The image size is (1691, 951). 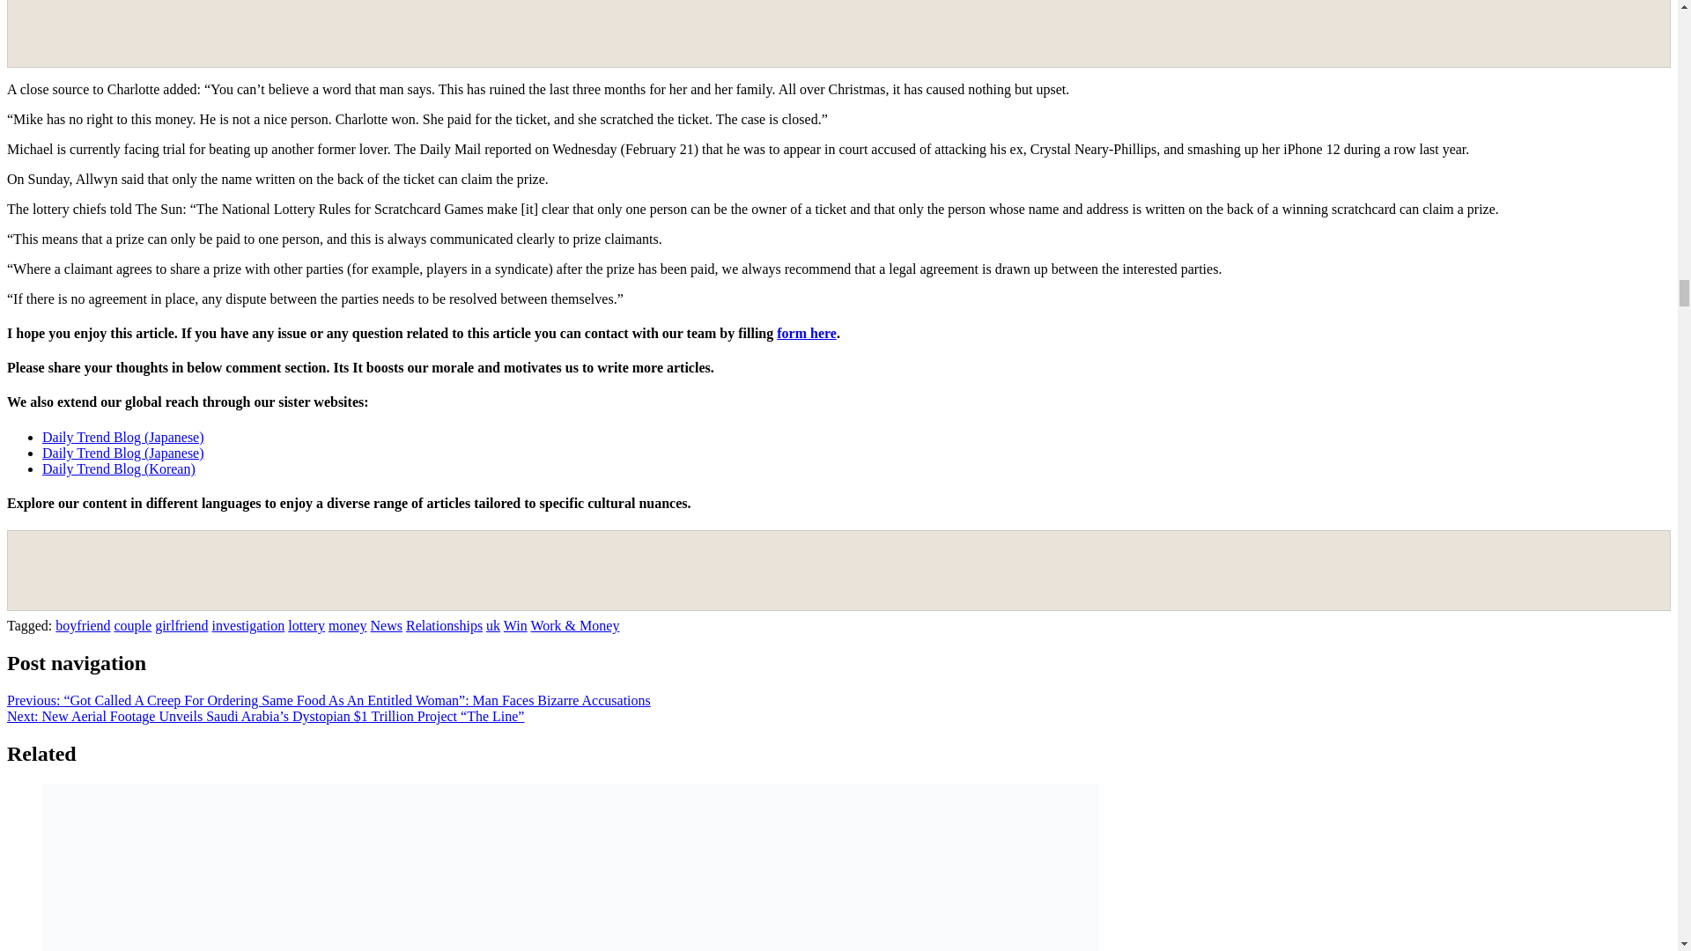 What do you see at coordinates (807, 333) in the screenshot?
I see `form here` at bounding box center [807, 333].